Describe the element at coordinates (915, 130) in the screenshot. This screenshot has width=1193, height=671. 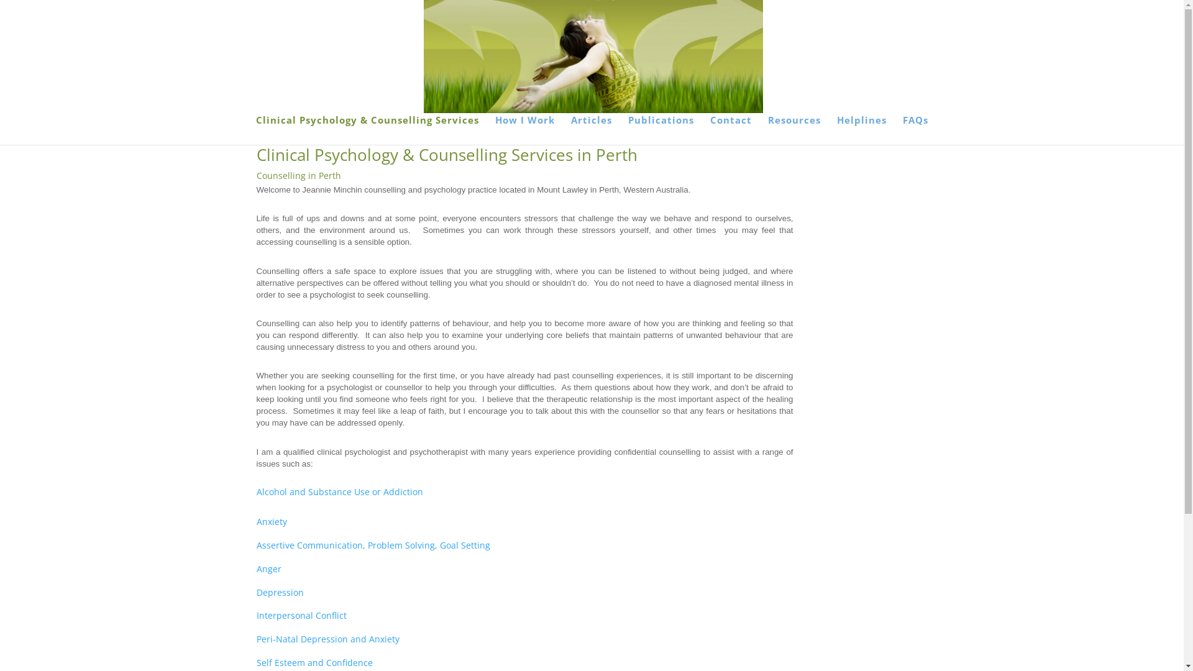
I see `FAQs` at that location.